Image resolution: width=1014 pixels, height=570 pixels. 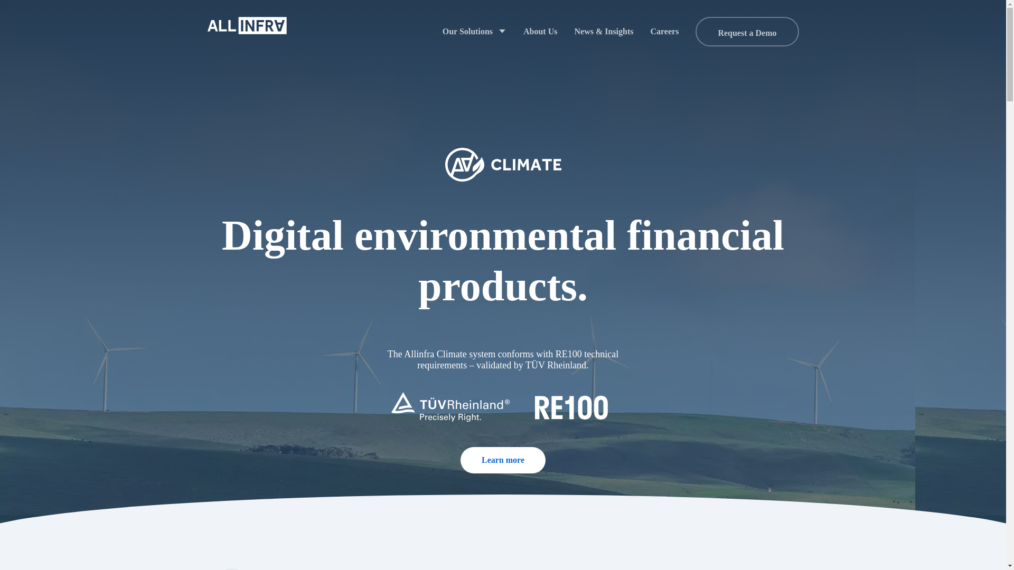 What do you see at coordinates (540, 32) in the screenshot?
I see `About Us` at bounding box center [540, 32].